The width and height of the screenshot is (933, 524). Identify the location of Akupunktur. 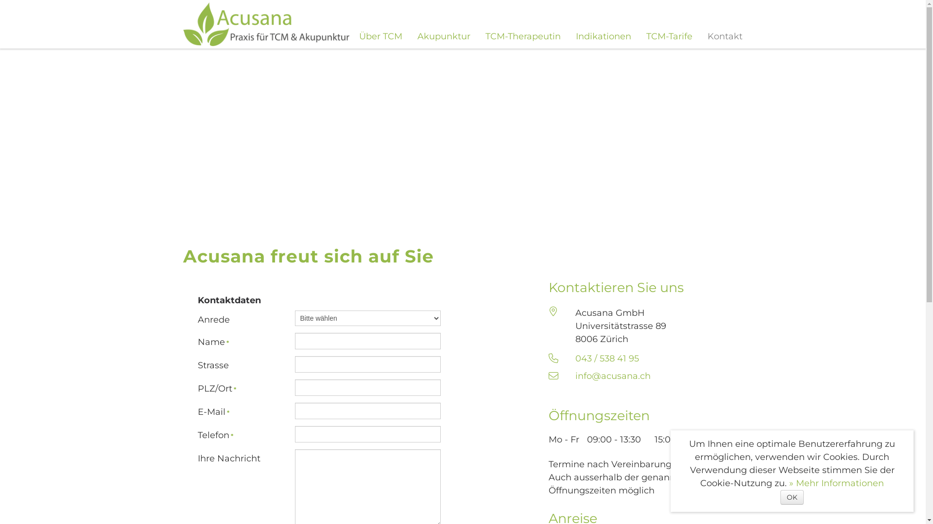
(443, 36).